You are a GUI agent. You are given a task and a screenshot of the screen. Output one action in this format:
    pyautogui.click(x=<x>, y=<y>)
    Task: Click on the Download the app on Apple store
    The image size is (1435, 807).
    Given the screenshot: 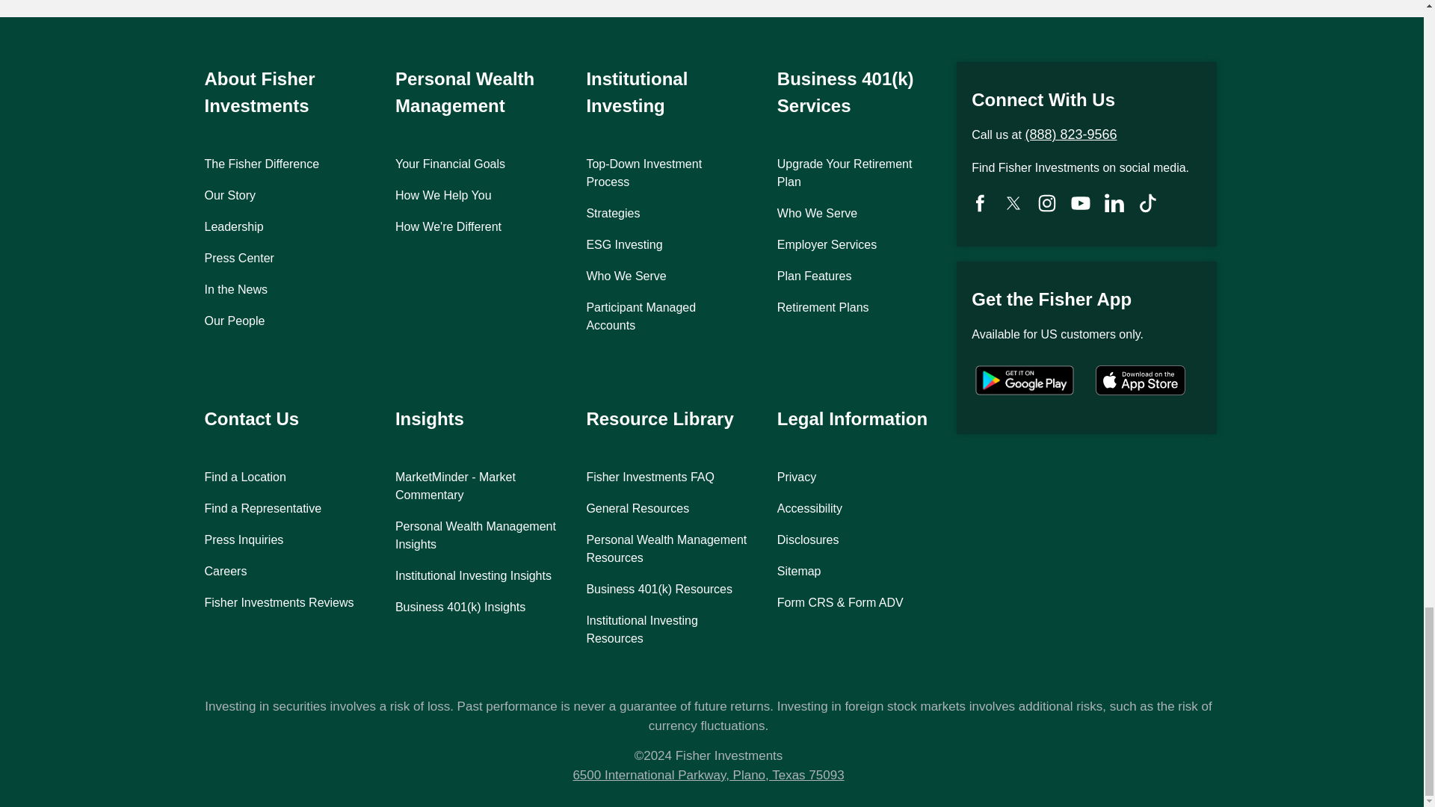 What is the action you would take?
    pyautogui.click(x=1141, y=381)
    